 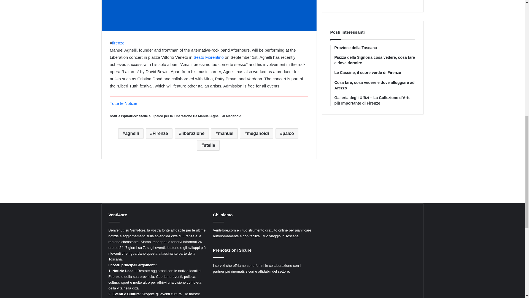 I want to click on Province della Toscana, so click(x=375, y=48).